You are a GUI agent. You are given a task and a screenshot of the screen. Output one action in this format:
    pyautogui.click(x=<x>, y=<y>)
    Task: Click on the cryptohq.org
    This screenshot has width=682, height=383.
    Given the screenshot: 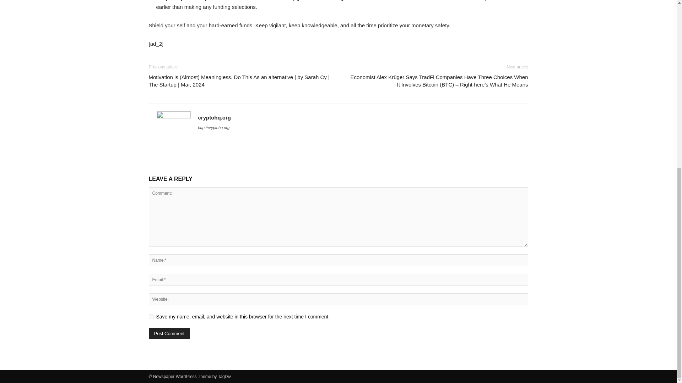 What is the action you would take?
    pyautogui.click(x=215, y=117)
    